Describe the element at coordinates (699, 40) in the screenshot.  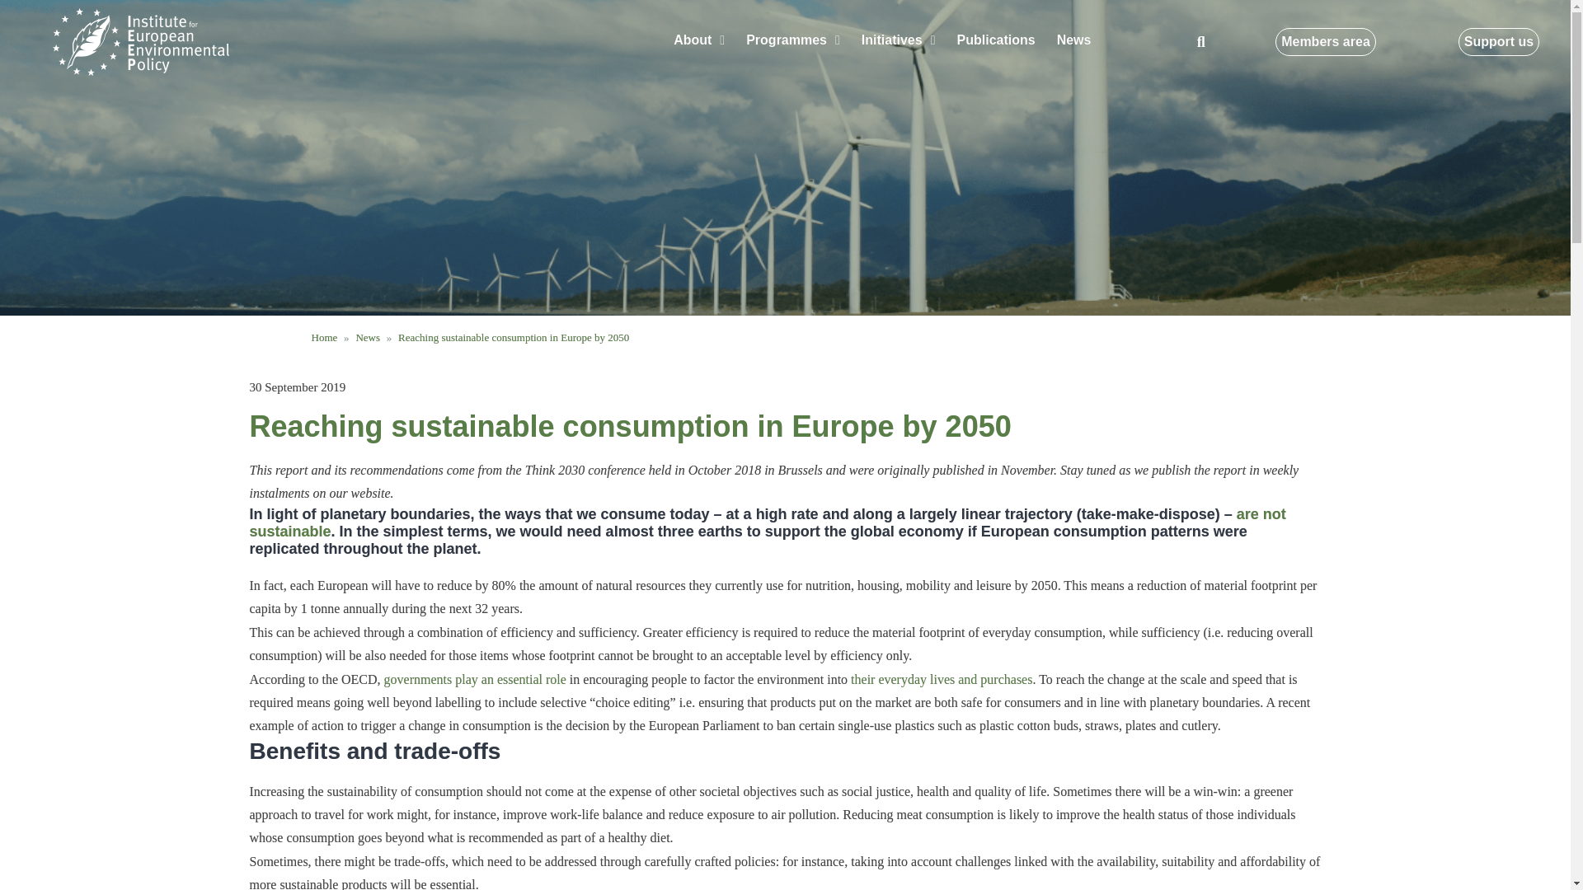
I see `About` at that location.